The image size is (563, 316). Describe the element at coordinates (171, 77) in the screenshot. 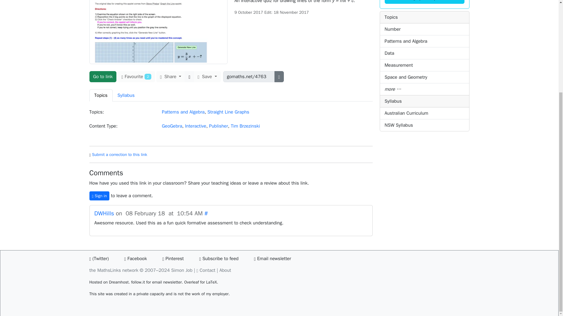

I see `Share` at that location.